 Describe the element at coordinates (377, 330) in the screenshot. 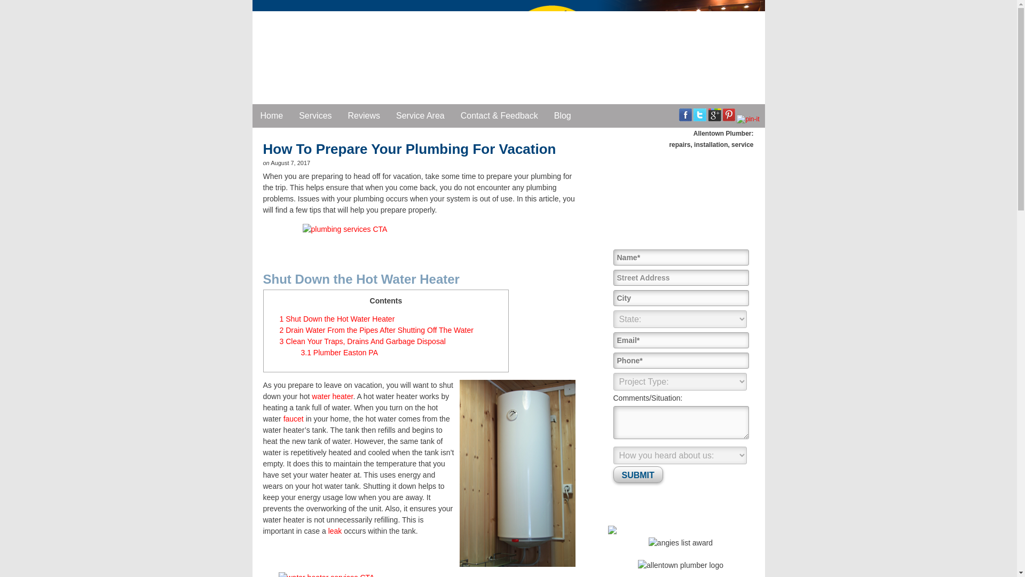

I see `2 Drain Water From the Pipes After Shutting Off The Water` at that location.